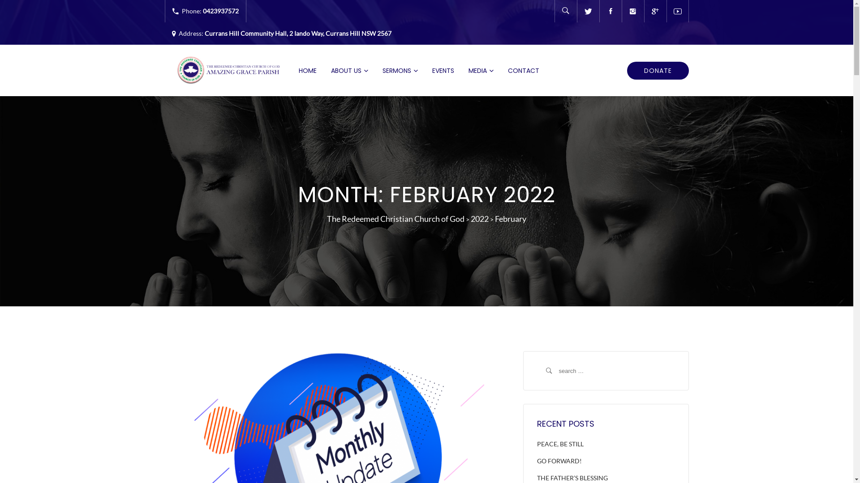  I want to click on DONATE, so click(658, 71).